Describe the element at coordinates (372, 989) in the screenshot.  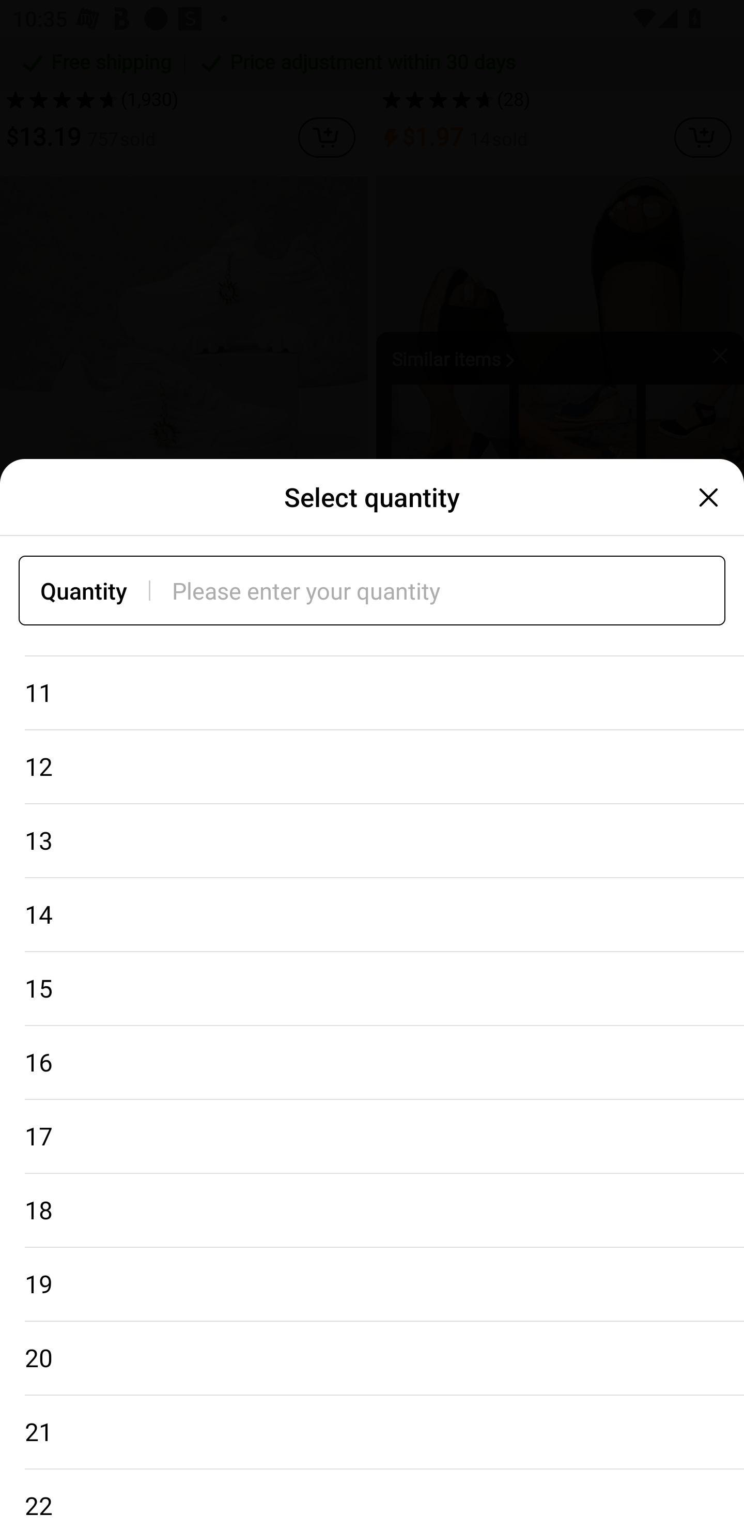
I see `15` at that location.